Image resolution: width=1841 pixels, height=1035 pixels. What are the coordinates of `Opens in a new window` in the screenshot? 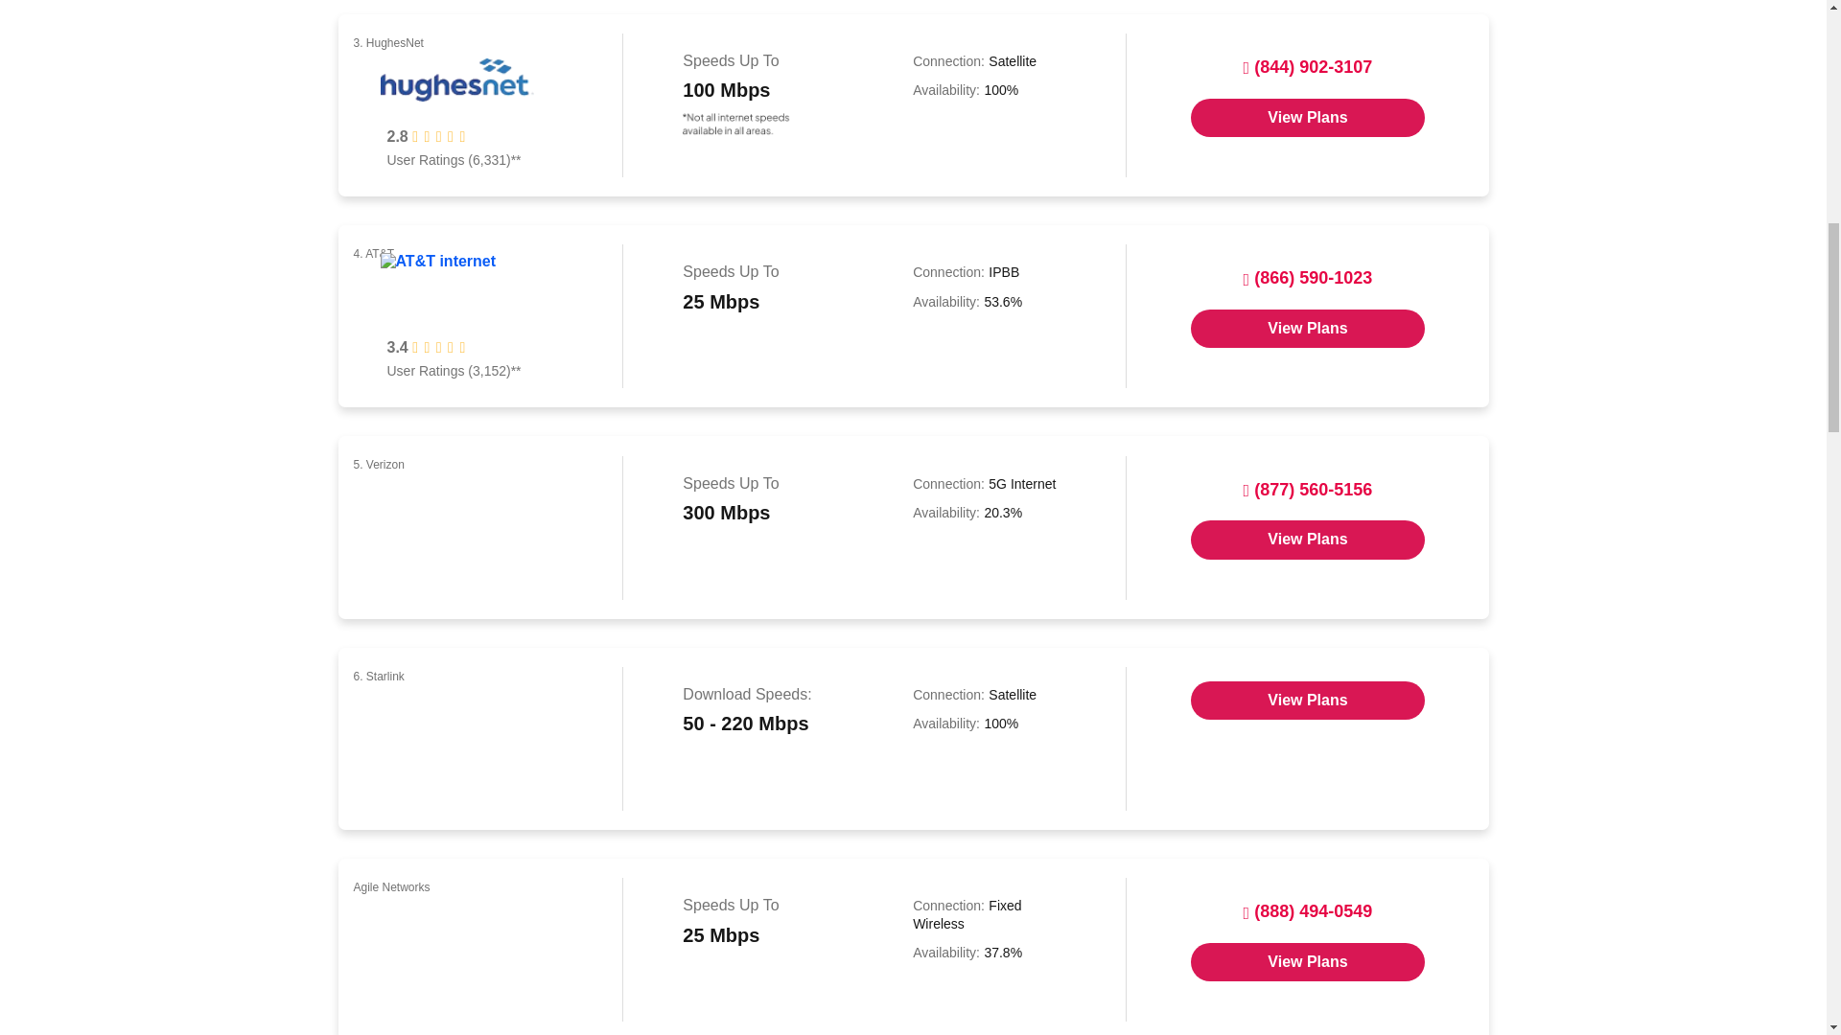 It's located at (1308, 540).